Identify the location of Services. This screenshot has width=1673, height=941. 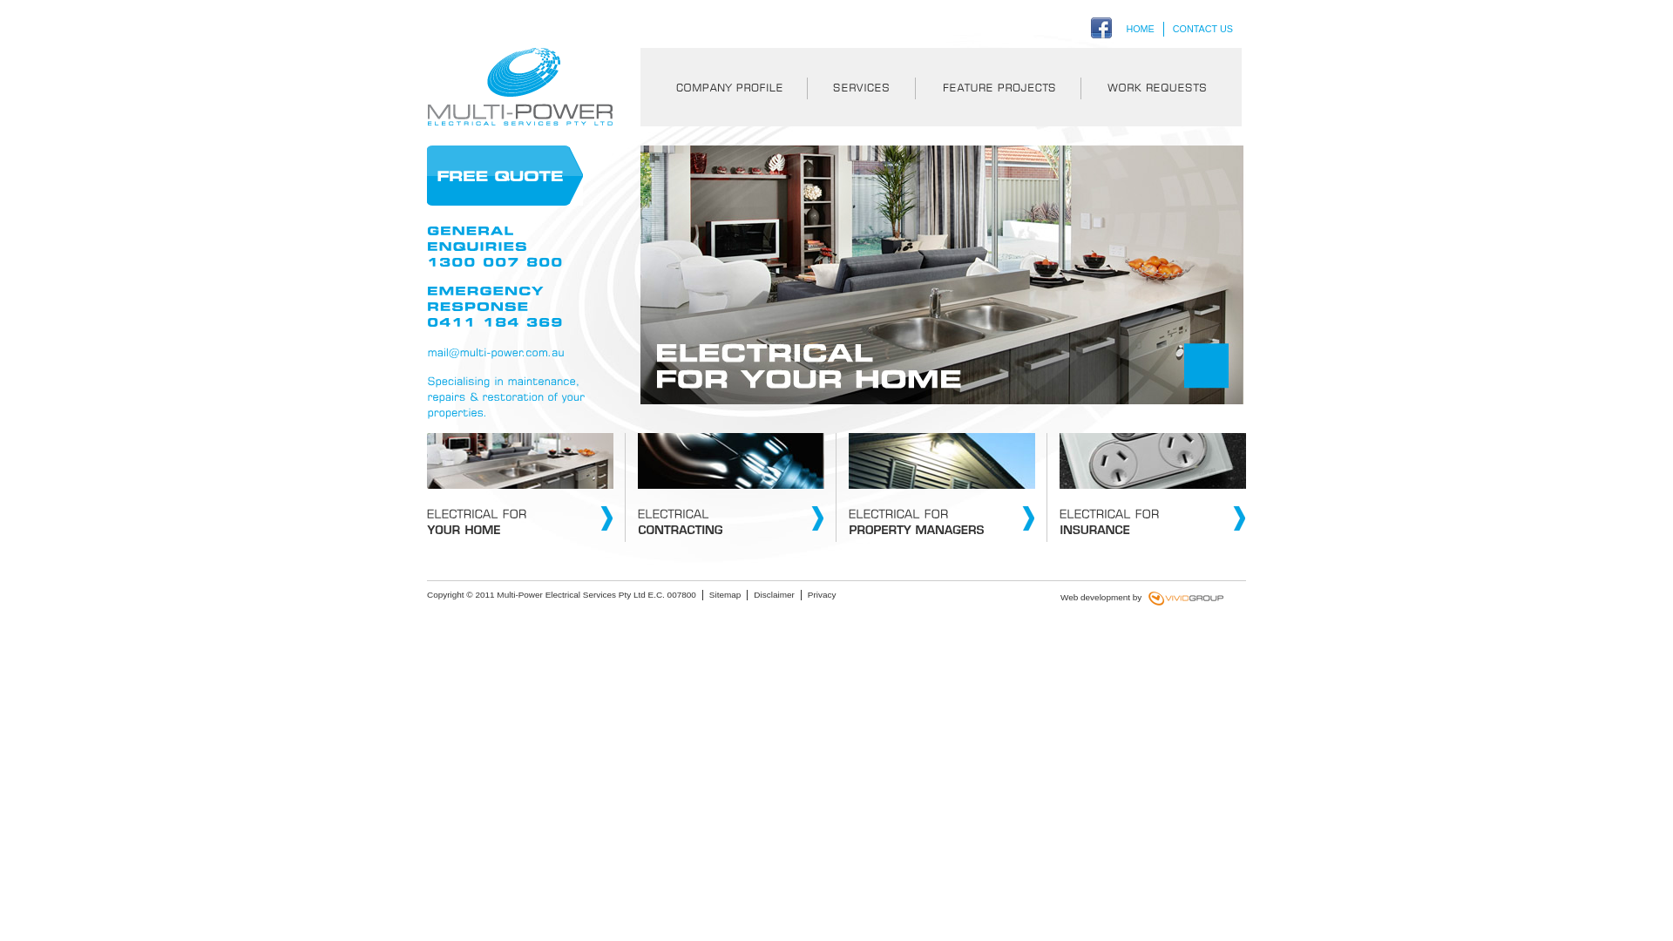
(861, 87).